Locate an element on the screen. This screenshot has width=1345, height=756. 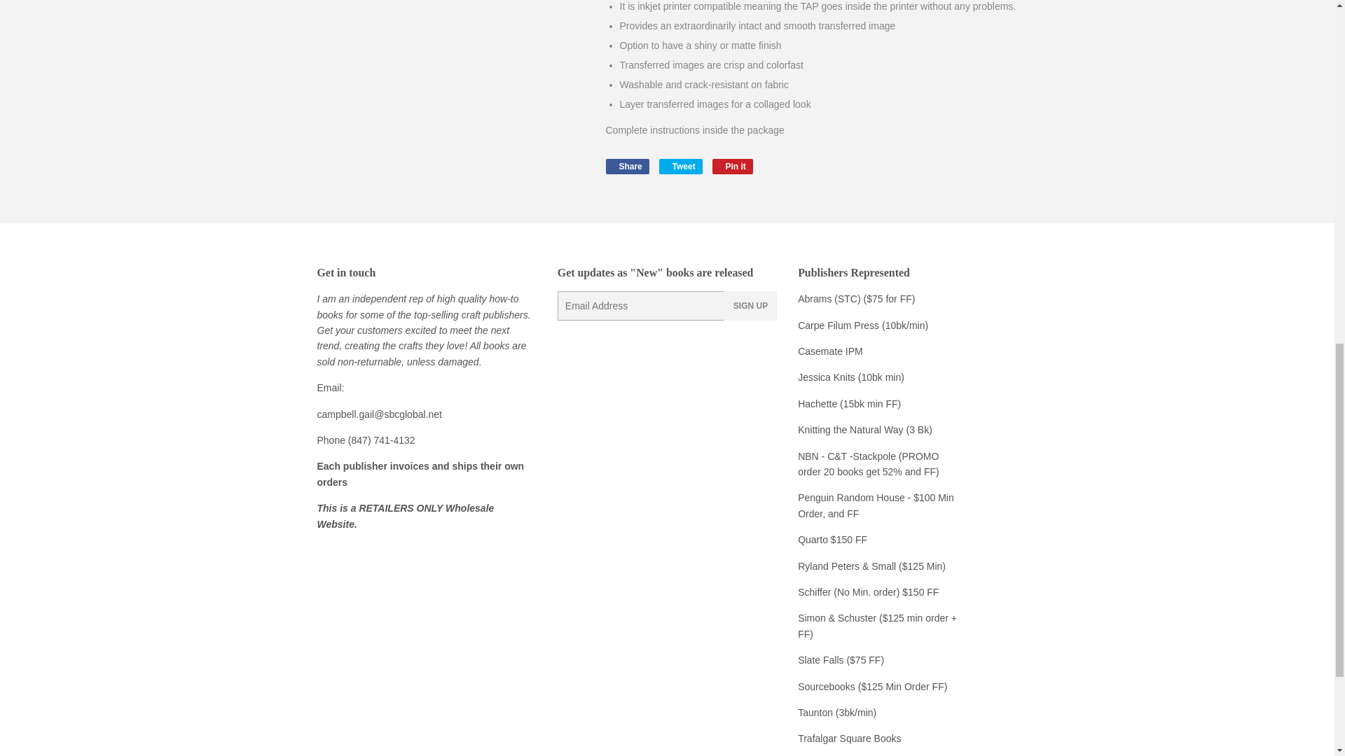
SIGN UP is located at coordinates (751, 305).